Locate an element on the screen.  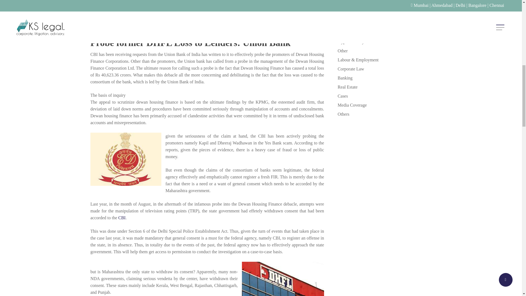
tax is located at coordinates (384, 32).